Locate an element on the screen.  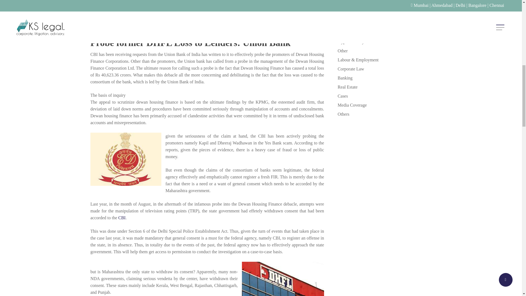
tax is located at coordinates (384, 32).